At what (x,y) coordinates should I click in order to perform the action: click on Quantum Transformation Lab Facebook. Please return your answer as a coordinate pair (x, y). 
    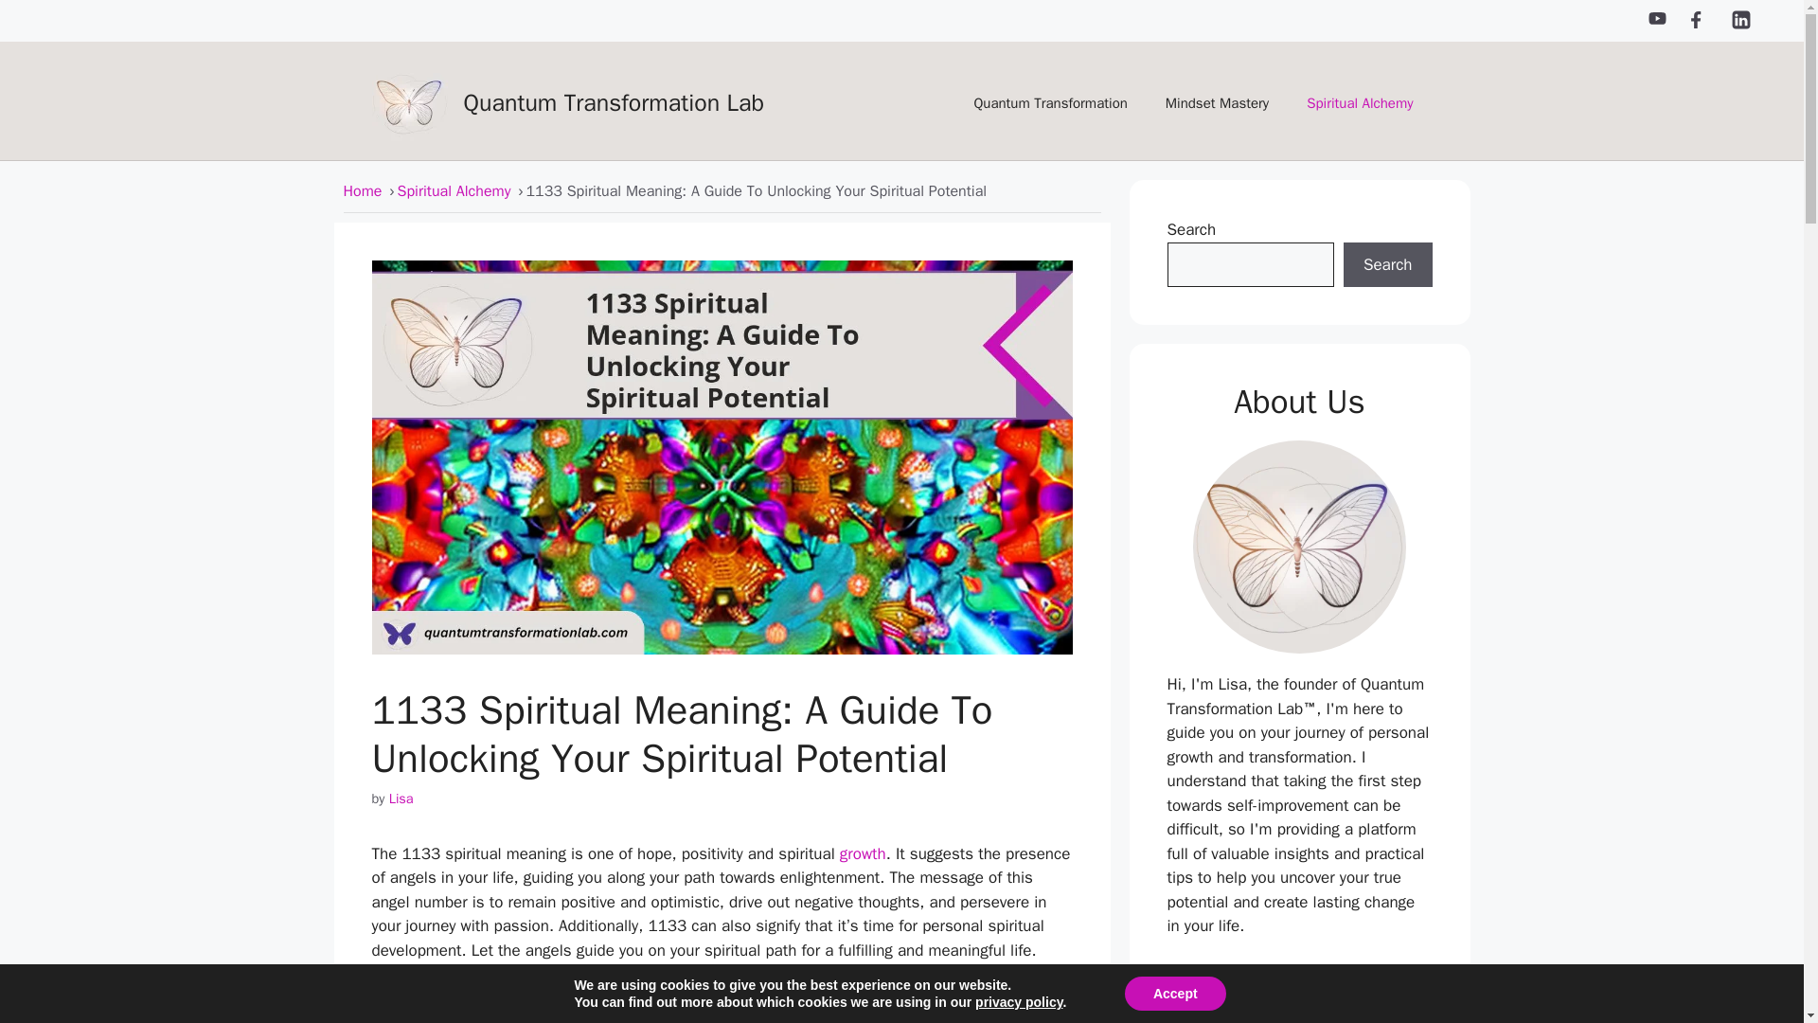
    Looking at the image, I should click on (1699, 19).